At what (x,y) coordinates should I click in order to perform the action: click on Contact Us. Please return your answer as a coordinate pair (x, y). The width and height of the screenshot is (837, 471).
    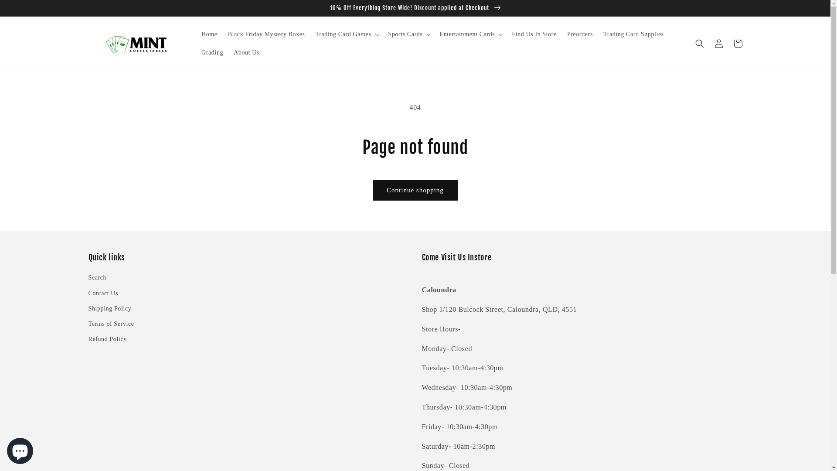
    Looking at the image, I should click on (103, 293).